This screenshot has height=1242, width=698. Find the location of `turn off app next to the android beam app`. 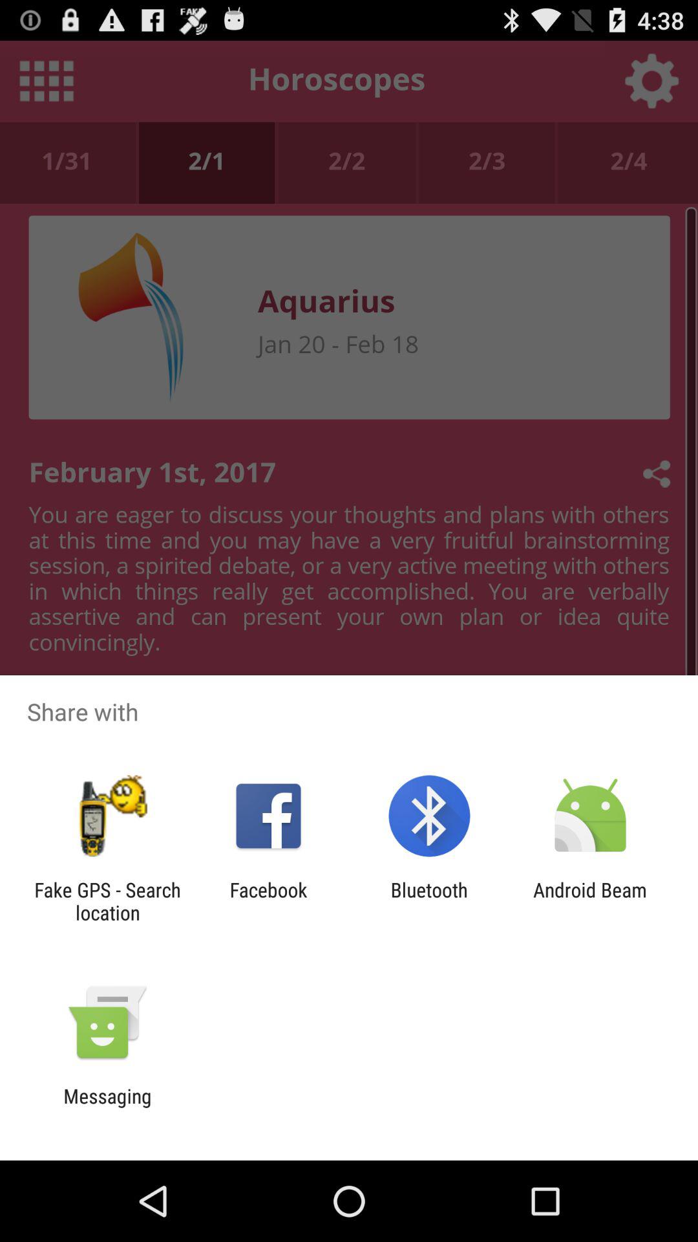

turn off app next to the android beam app is located at coordinates (429, 901).